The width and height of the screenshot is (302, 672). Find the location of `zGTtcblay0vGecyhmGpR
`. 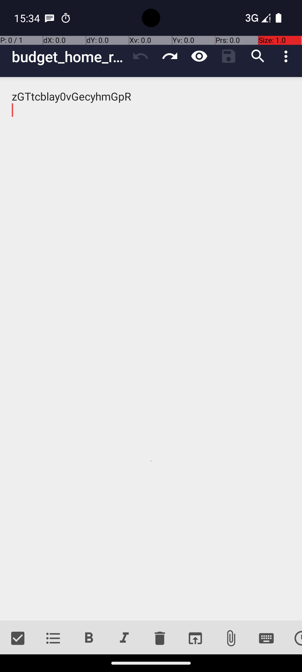

zGTtcblay0vGecyhmGpR
 is located at coordinates (151, 349).